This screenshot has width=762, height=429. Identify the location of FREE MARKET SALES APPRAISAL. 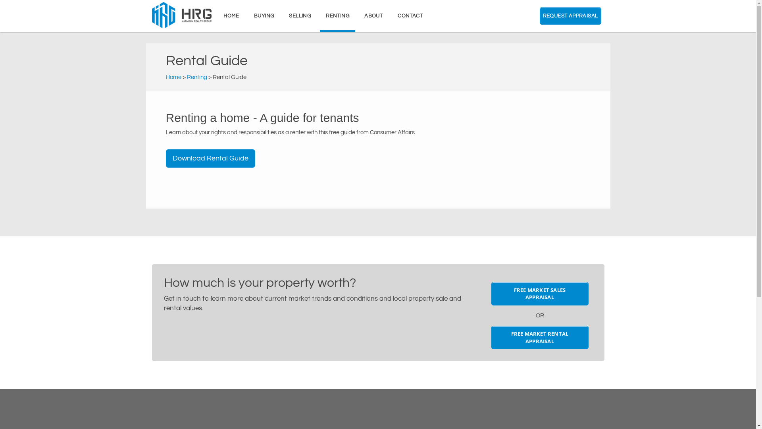
(540, 294).